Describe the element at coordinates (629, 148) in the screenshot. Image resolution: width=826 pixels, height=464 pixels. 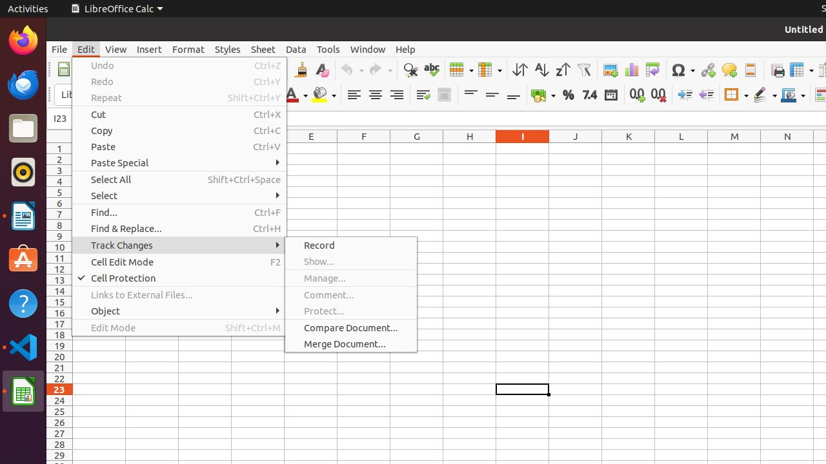
I see `K1` at that location.